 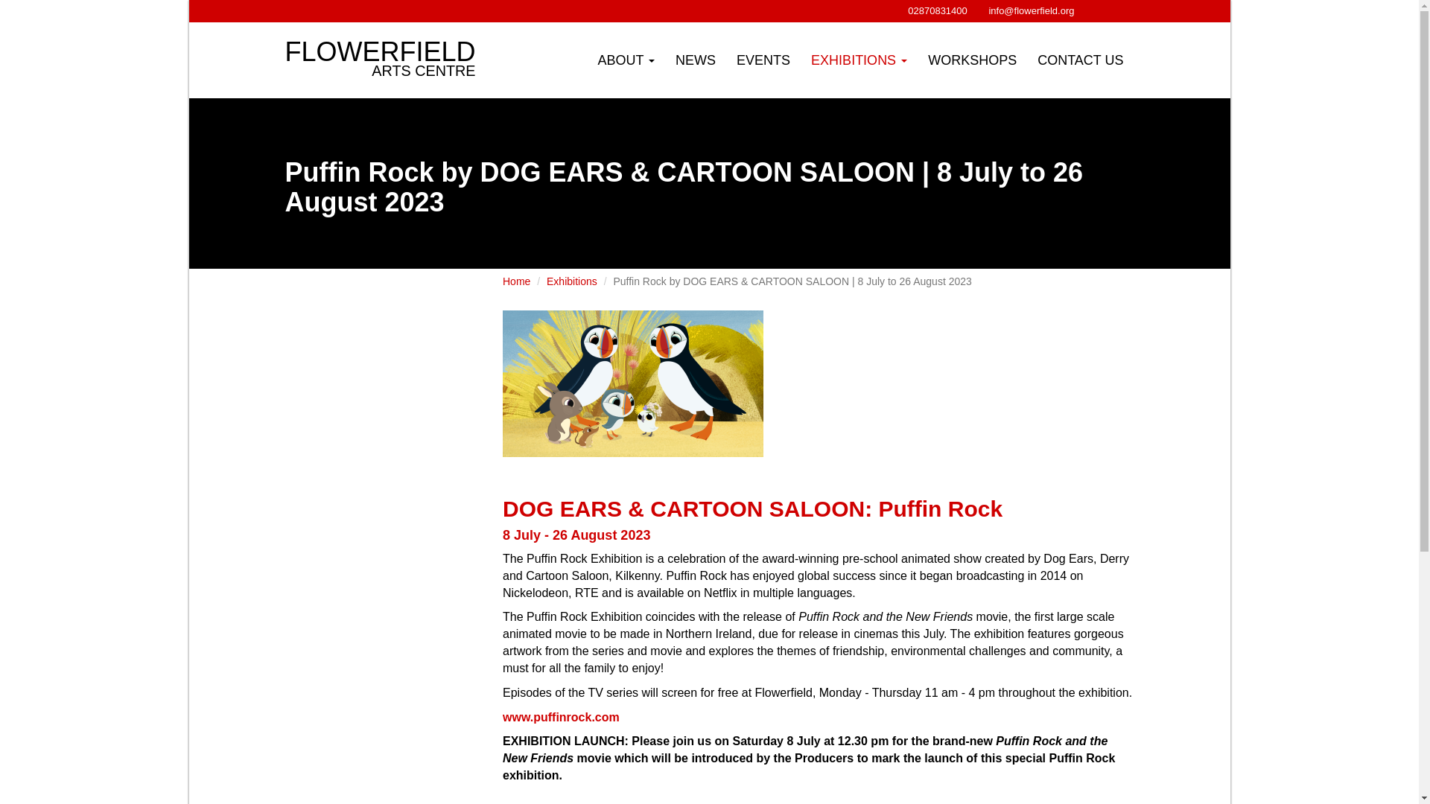 What do you see at coordinates (626, 60) in the screenshot?
I see `02870831400` at bounding box center [626, 60].